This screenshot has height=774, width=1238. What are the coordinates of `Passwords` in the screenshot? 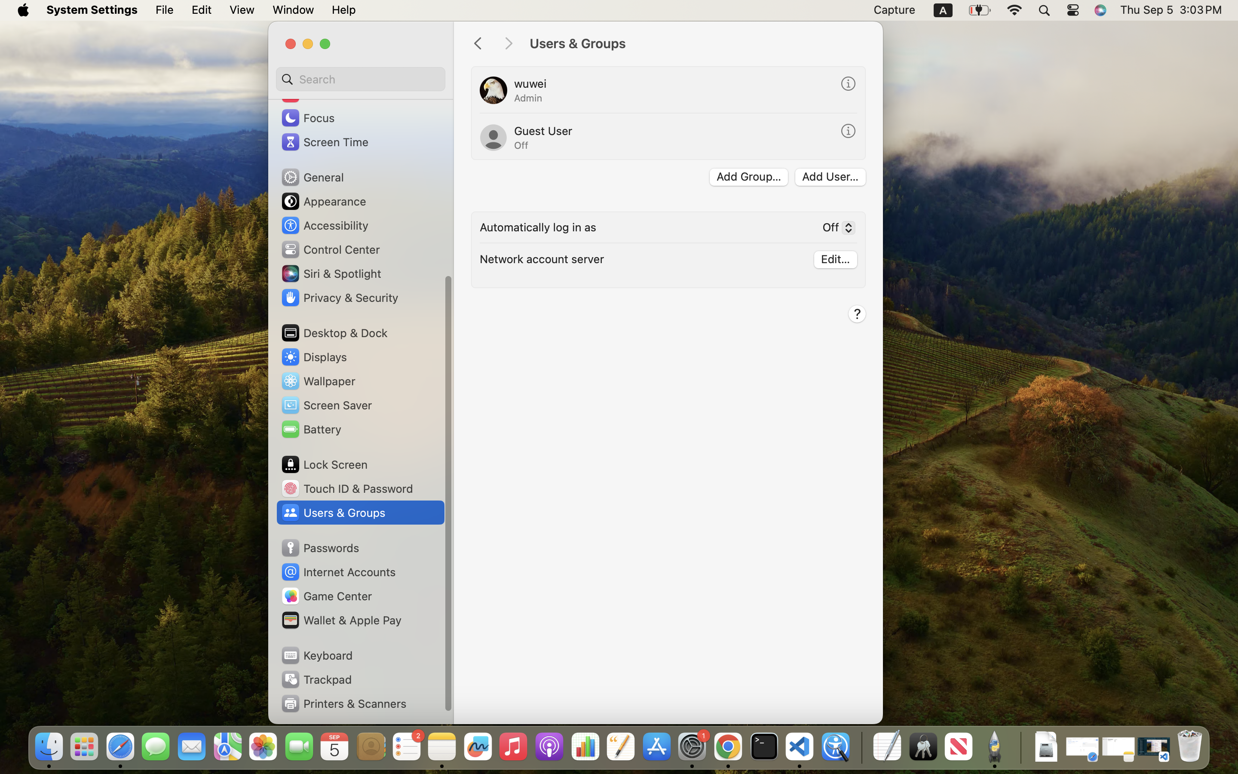 It's located at (320, 548).